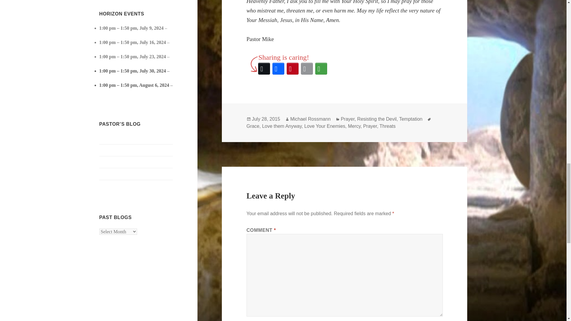 Image resolution: width=571 pixels, height=321 pixels. Describe the element at coordinates (307, 68) in the screenshot. I see `Email This` at that location.